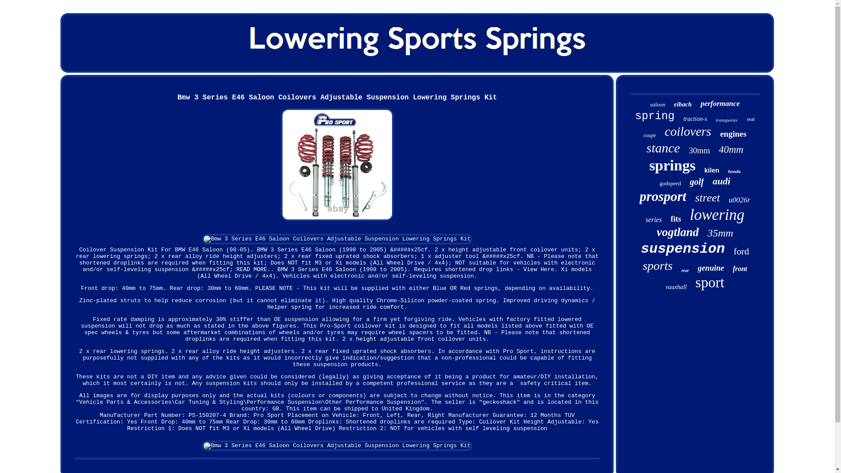 This screenshot has height=473, width=841. I want to click on coupe, so click(649, 136).